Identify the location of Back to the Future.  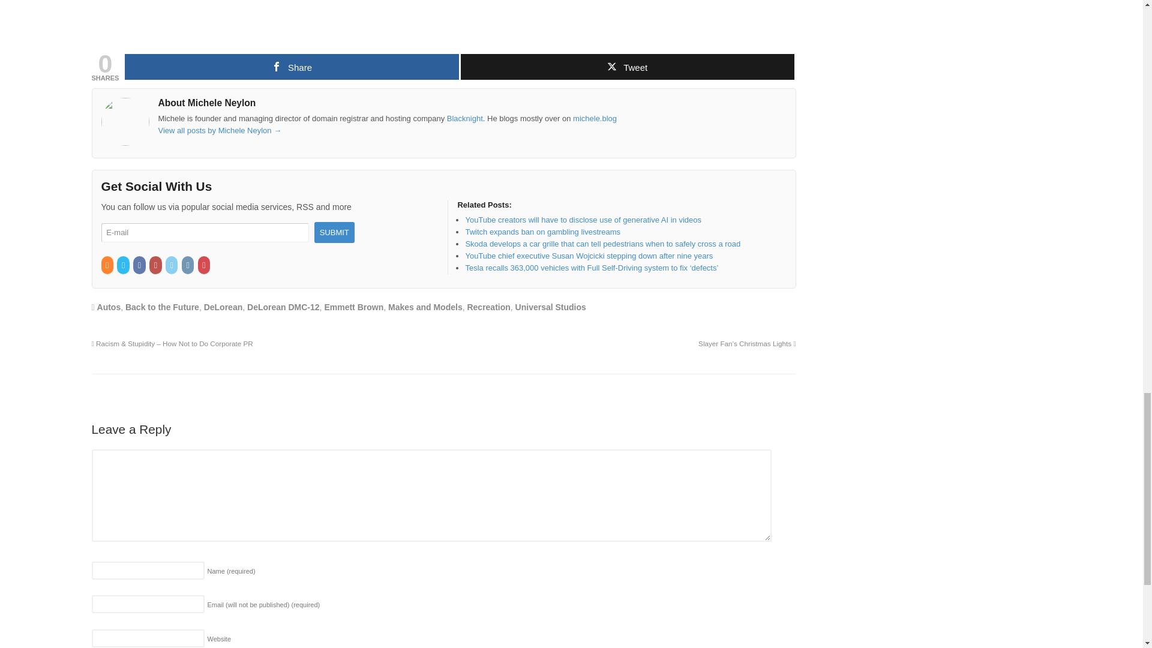
(162, 307).